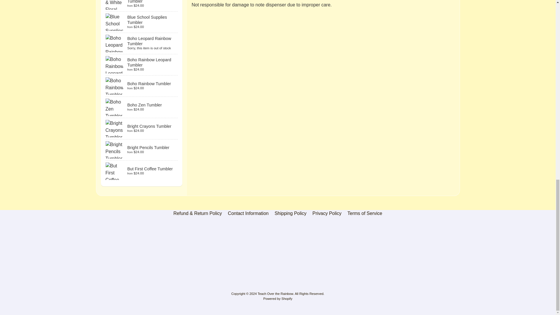 The height and width of the screenshot is (315, 560). I want to click on Boho Zen Tumbler, so click(142, 107).